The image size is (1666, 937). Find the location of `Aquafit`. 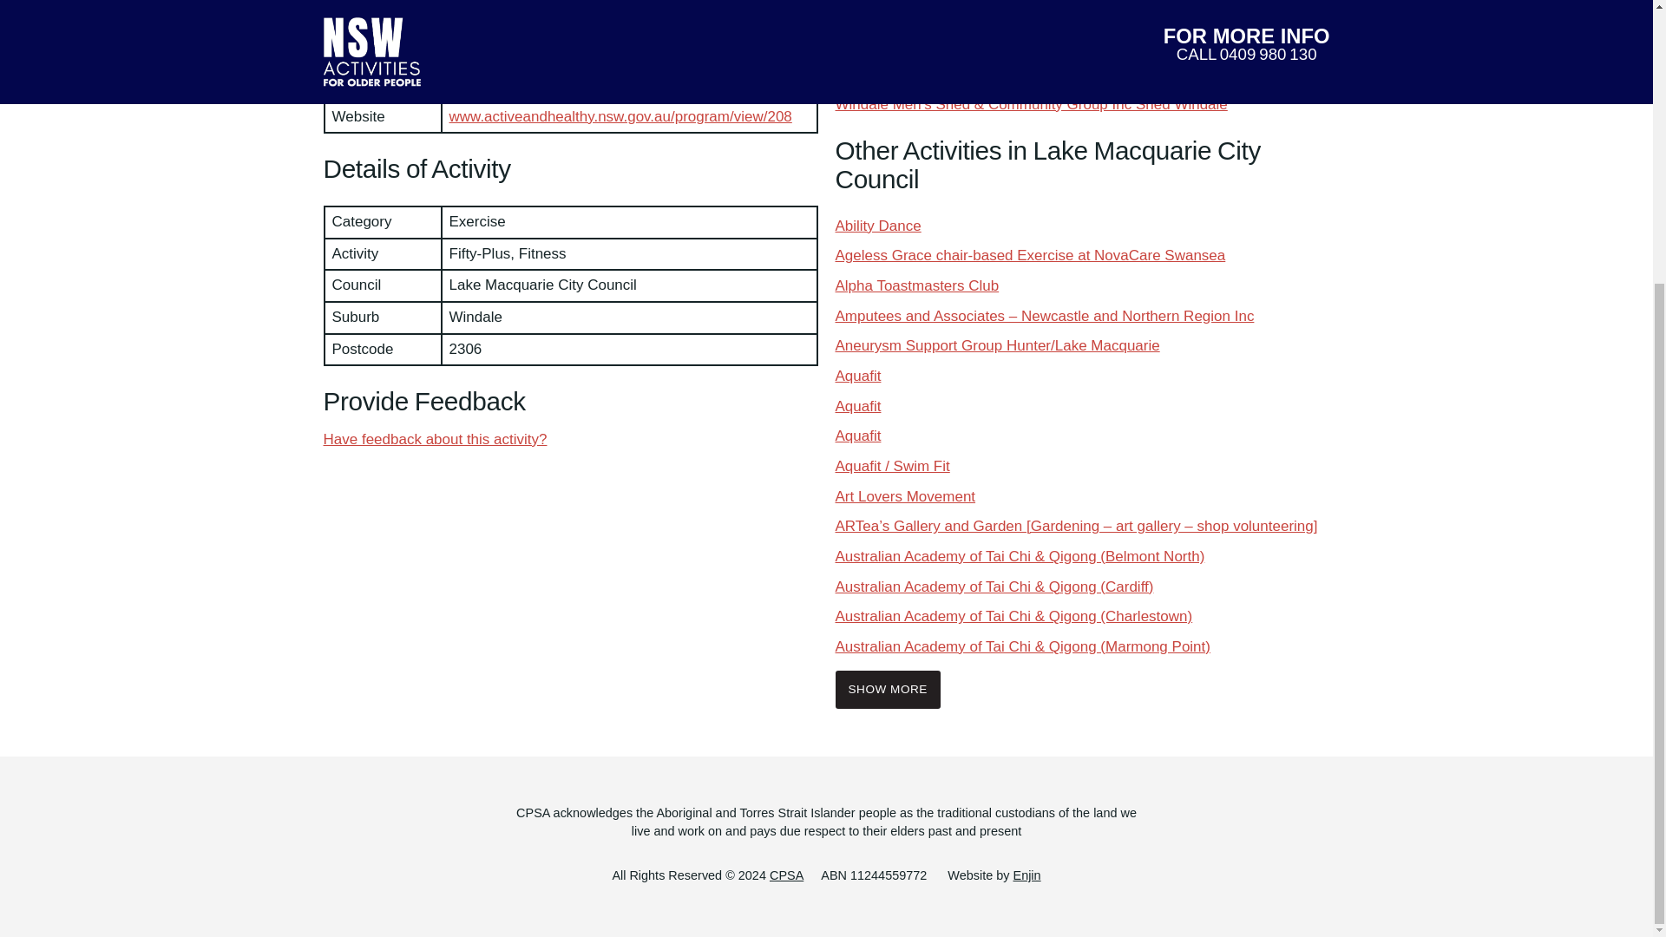

Aquafit is located at coordinates (857, 376).